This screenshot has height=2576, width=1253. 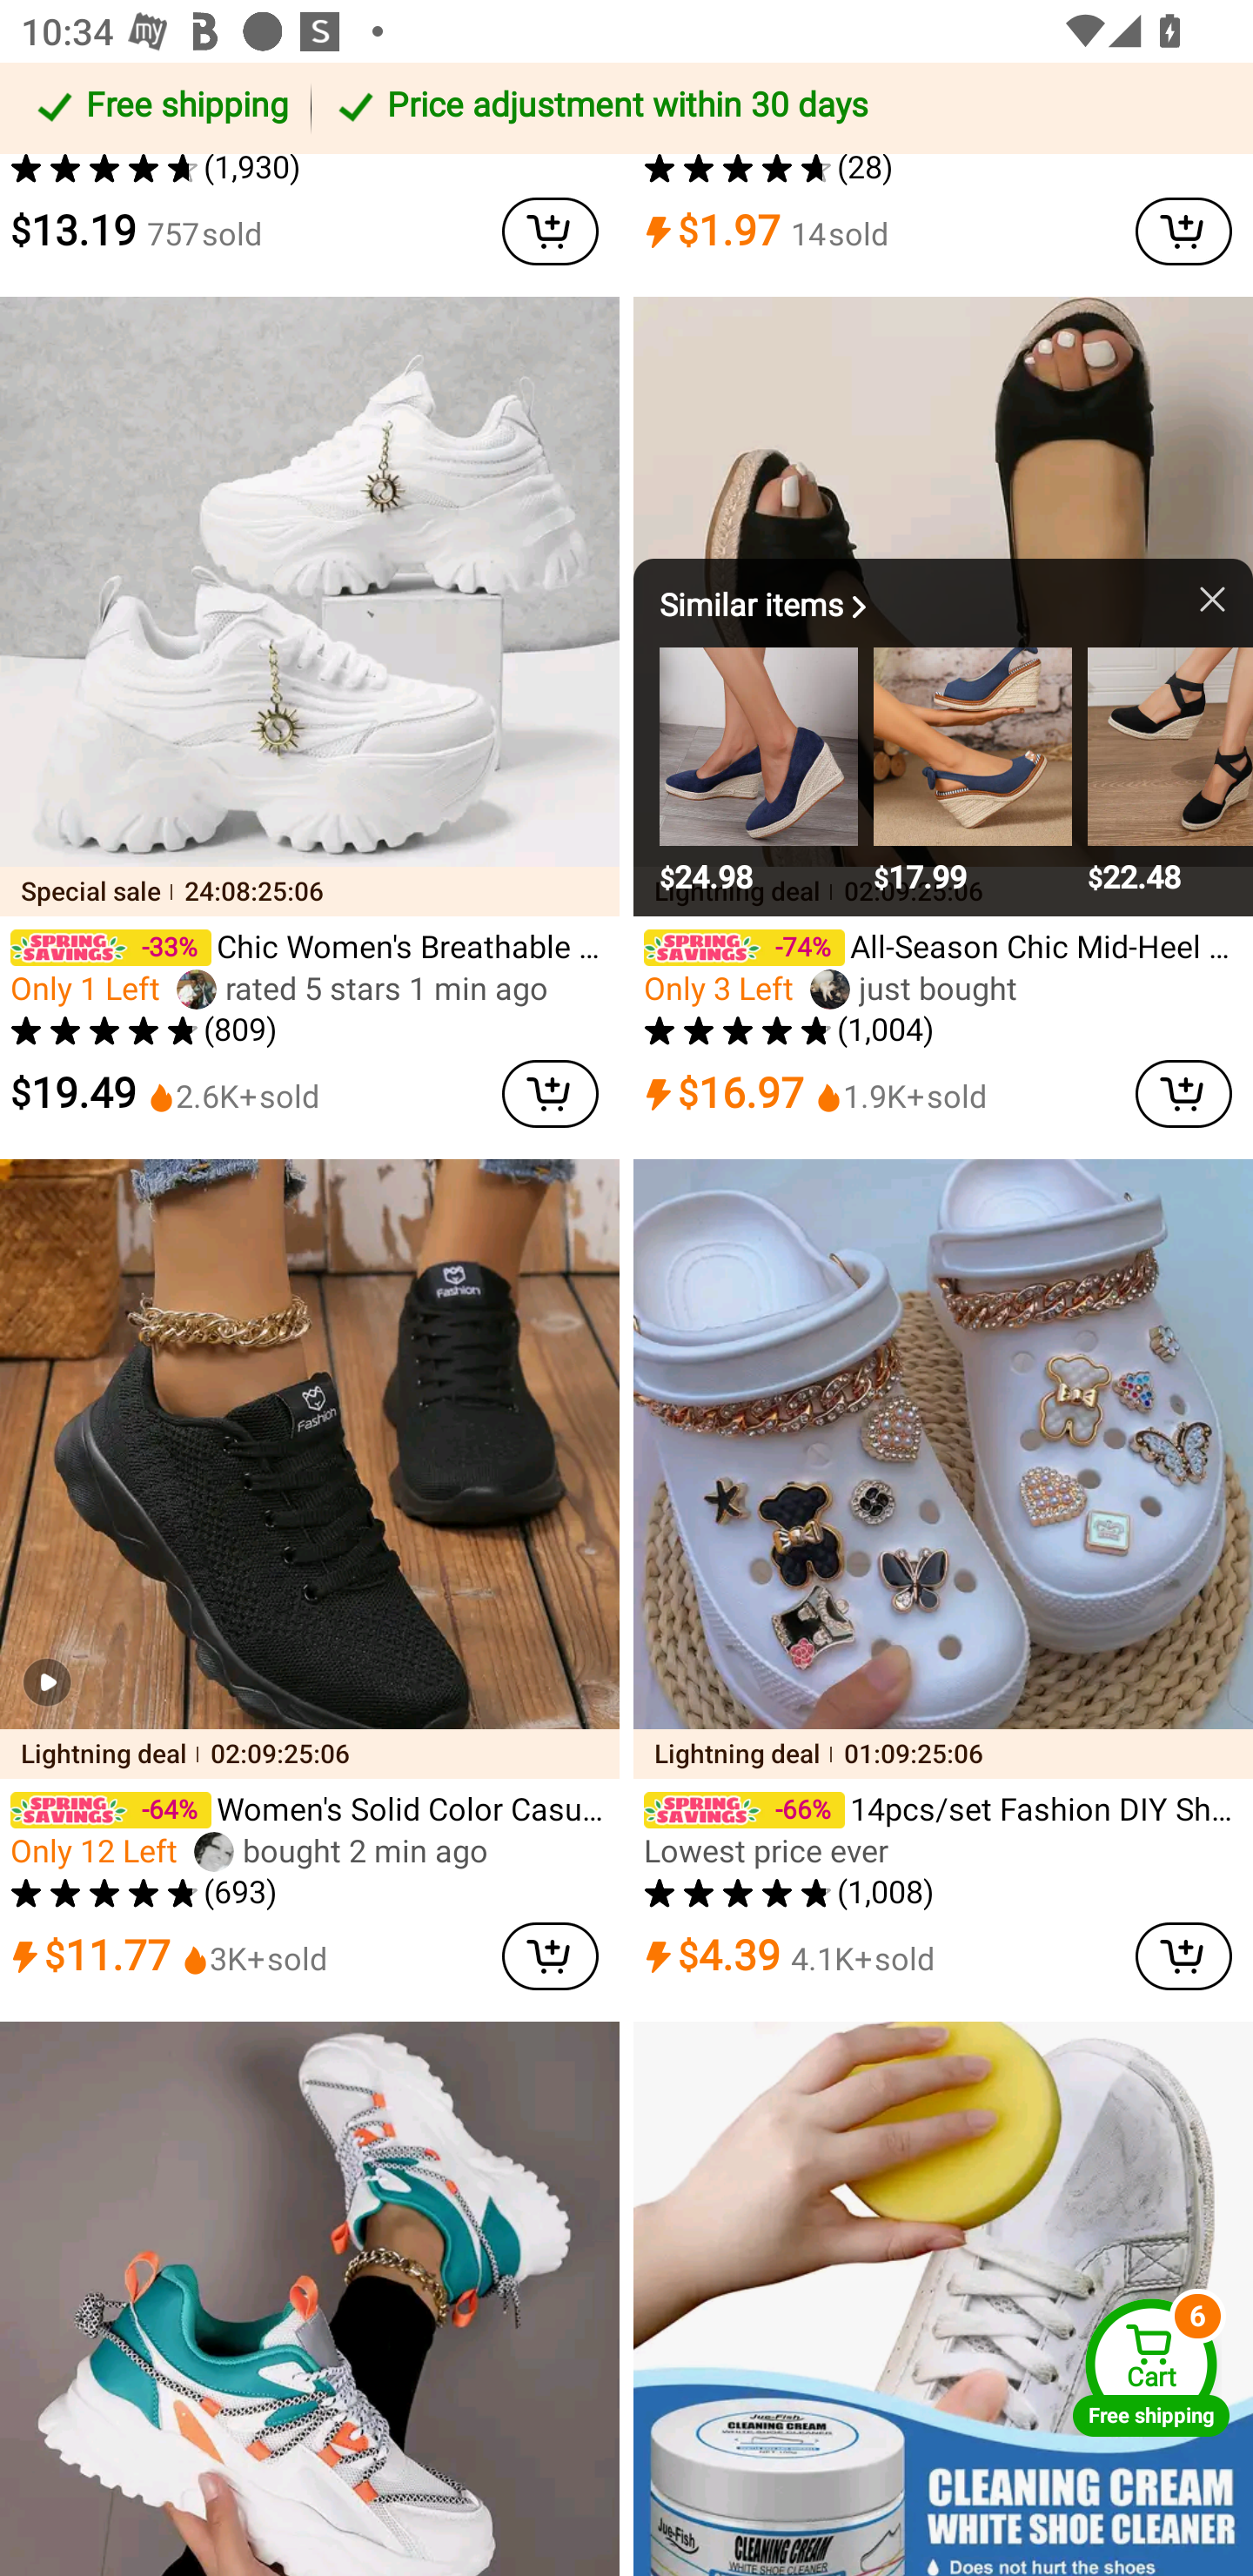 What do you see at coordinates (1183, 1956) in the screenshot?
I see `cart delete` at bounding box center [1183, 1956].